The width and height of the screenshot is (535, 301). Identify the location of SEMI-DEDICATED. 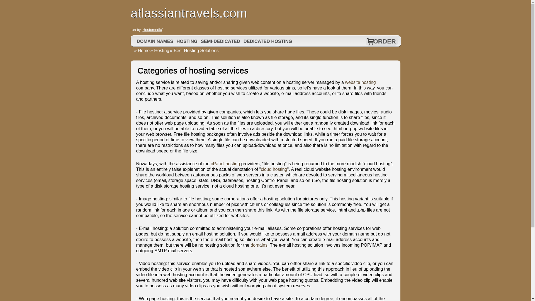
(221, 41).